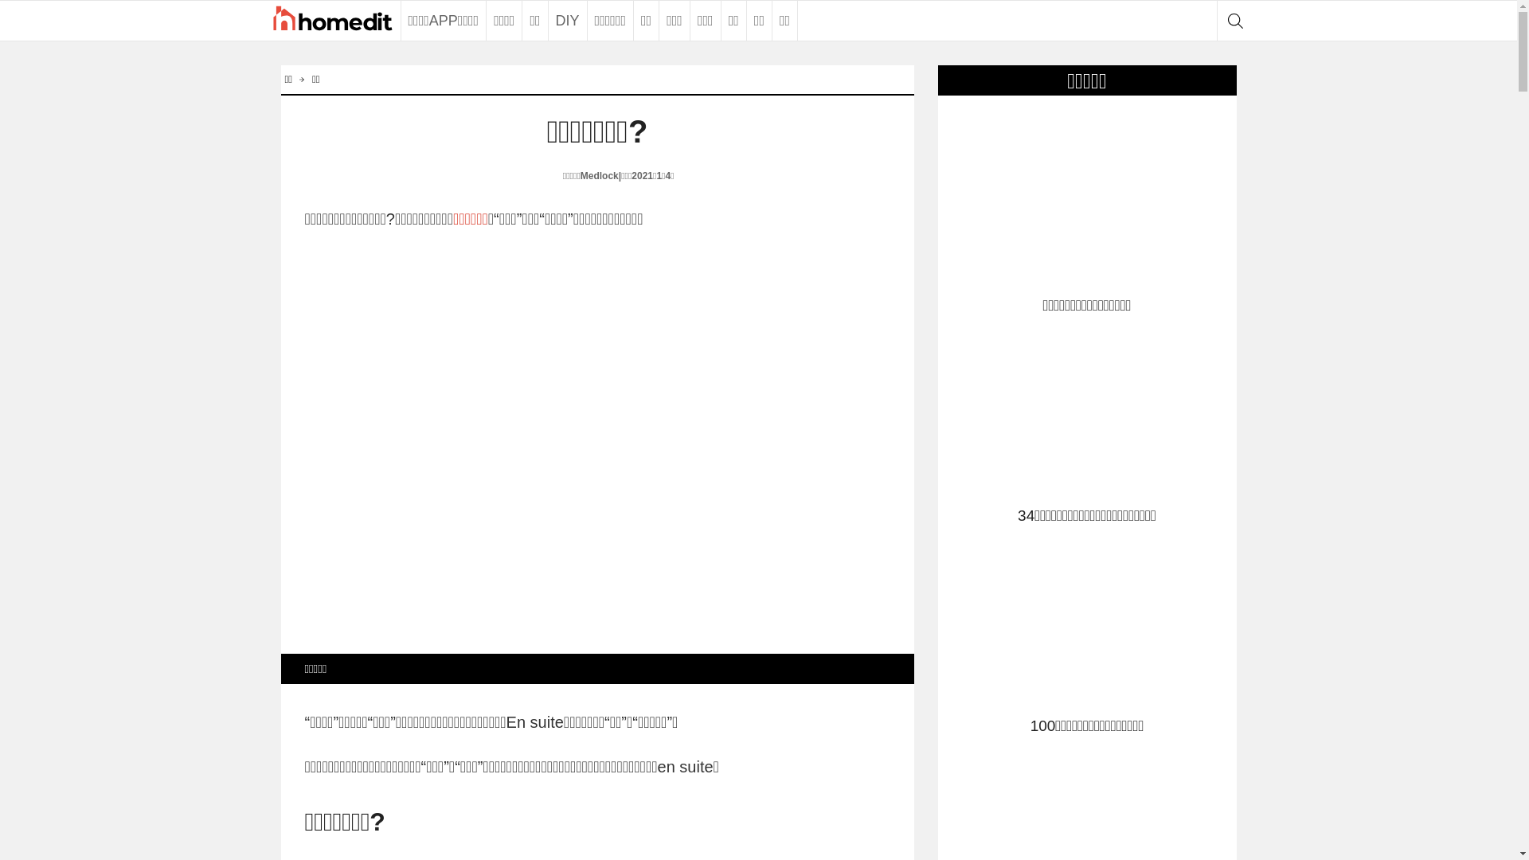  What do you see at coordinates (537, 177) in the screenshot?
I see `Emily Medlock` at bounding box center [537, 177].